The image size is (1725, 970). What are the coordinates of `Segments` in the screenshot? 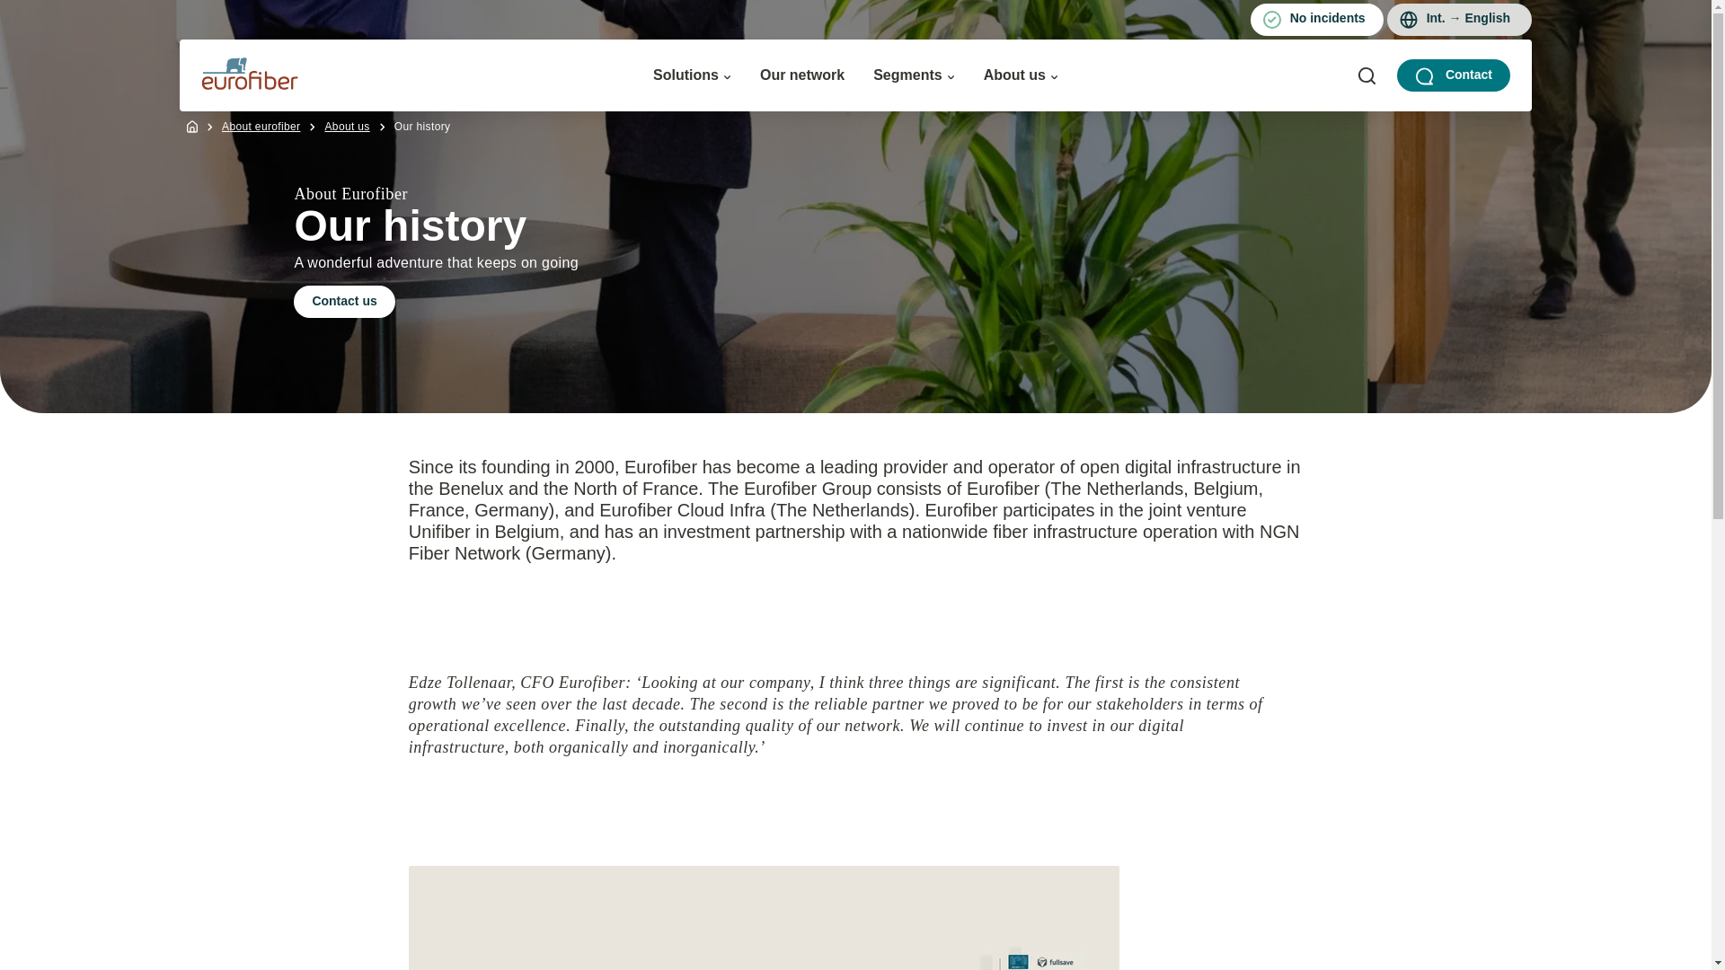 It's located at (913, 75).